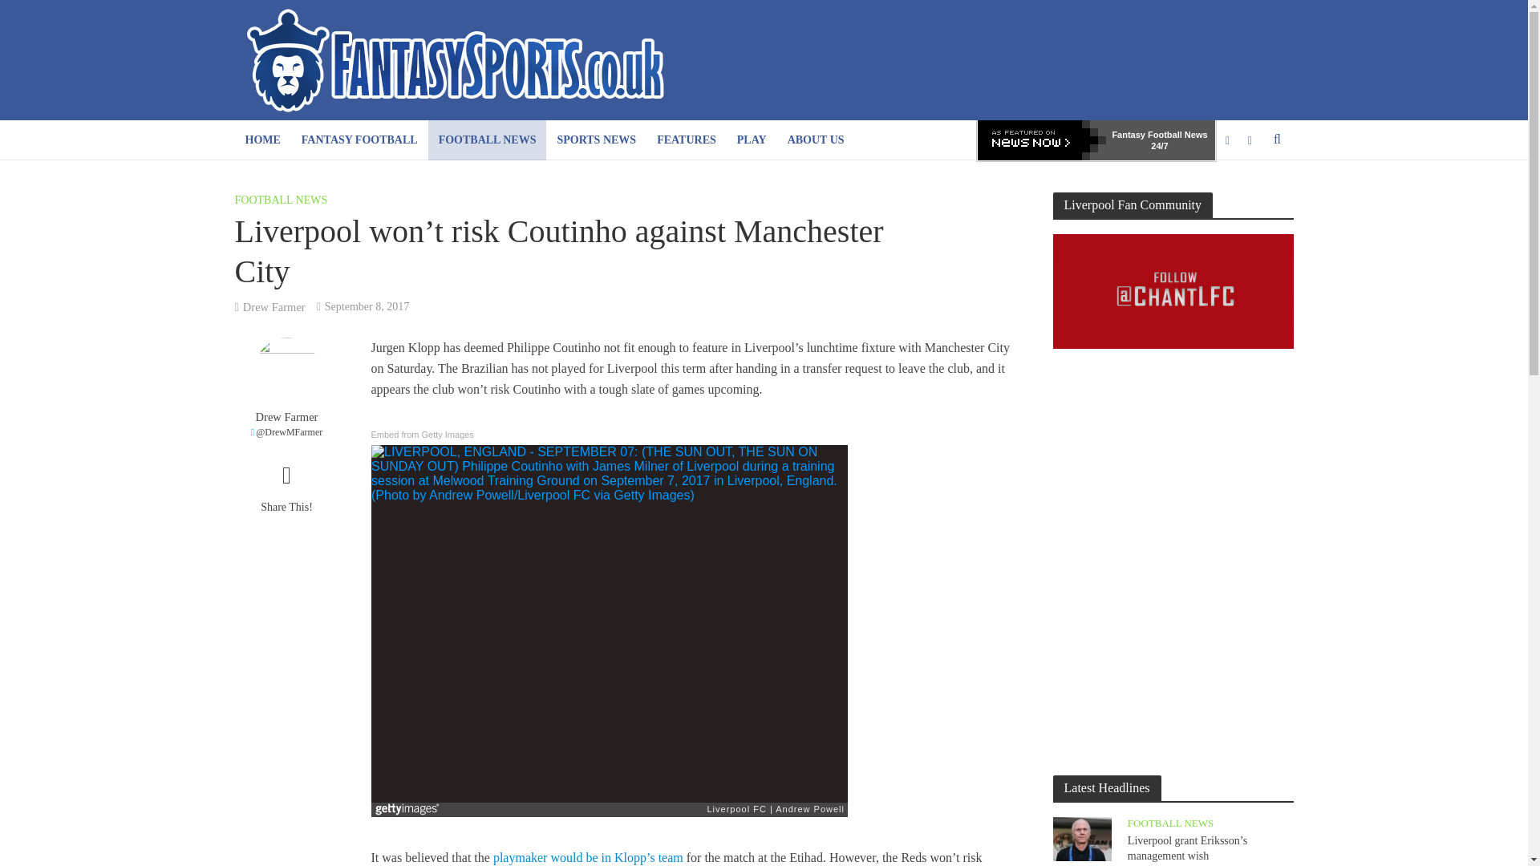  What do you see at coordinates (286, 417) in the screenshot?
I see `Drew Farmer` at bounding box center [286, 417].